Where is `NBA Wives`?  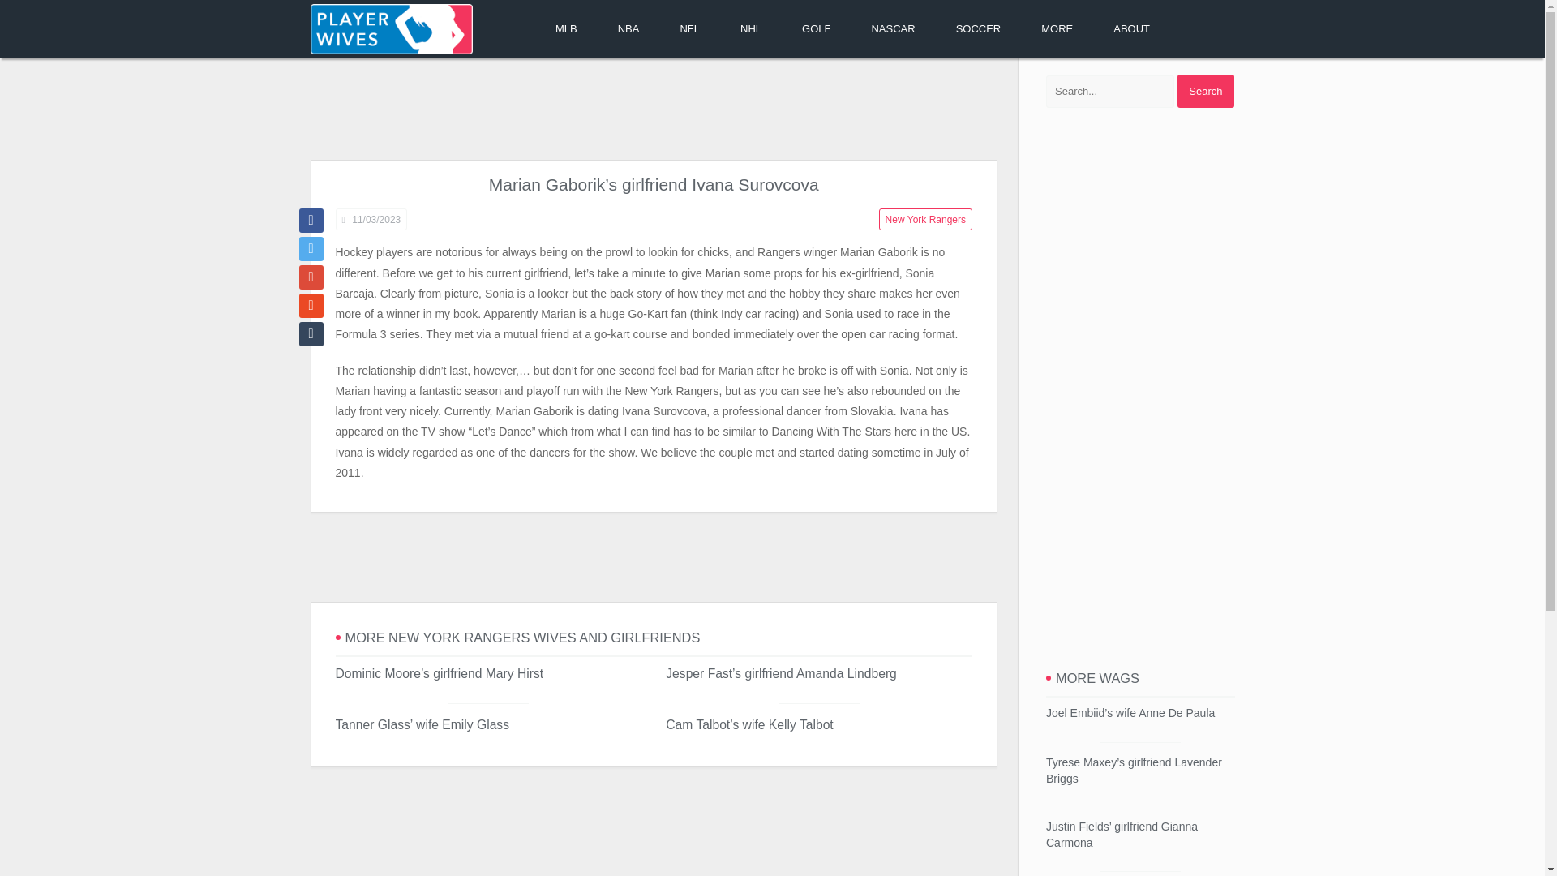
NBA Wives is located at coordinates (629, 29).